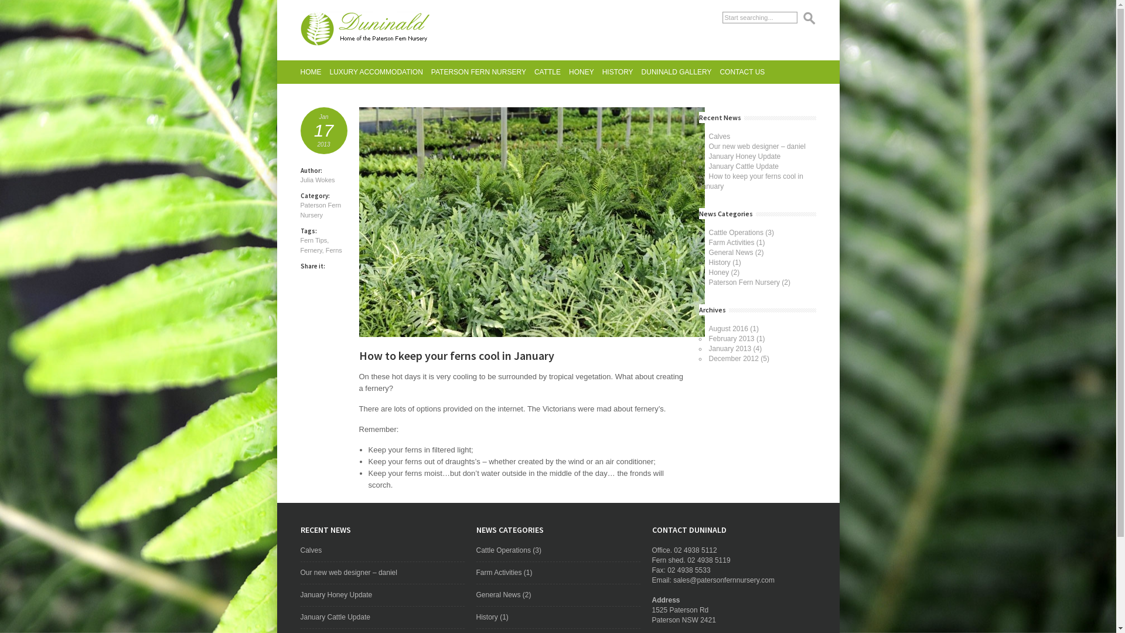 The height and width of the screenshot is (633, 1125). I want to click on HISTORY, so click(618, 72).